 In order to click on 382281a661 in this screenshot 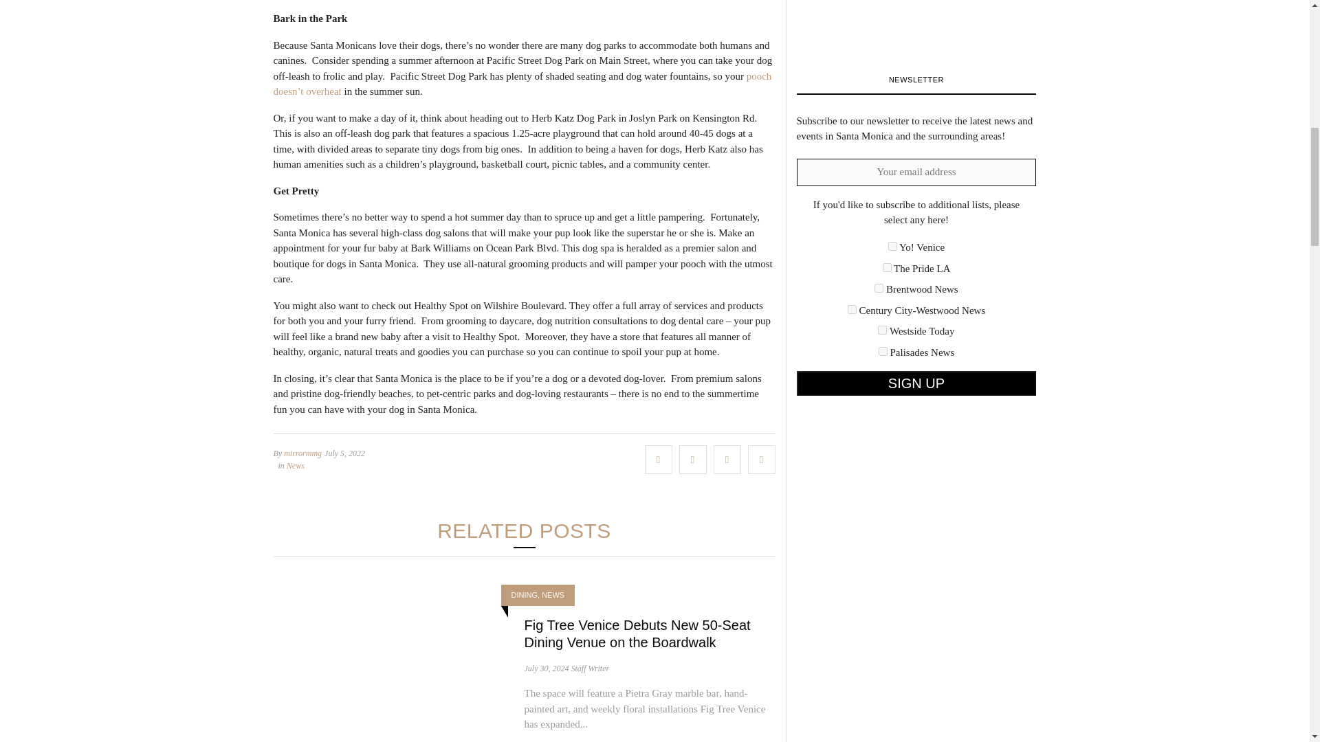, I will do `click(879, 287)`.